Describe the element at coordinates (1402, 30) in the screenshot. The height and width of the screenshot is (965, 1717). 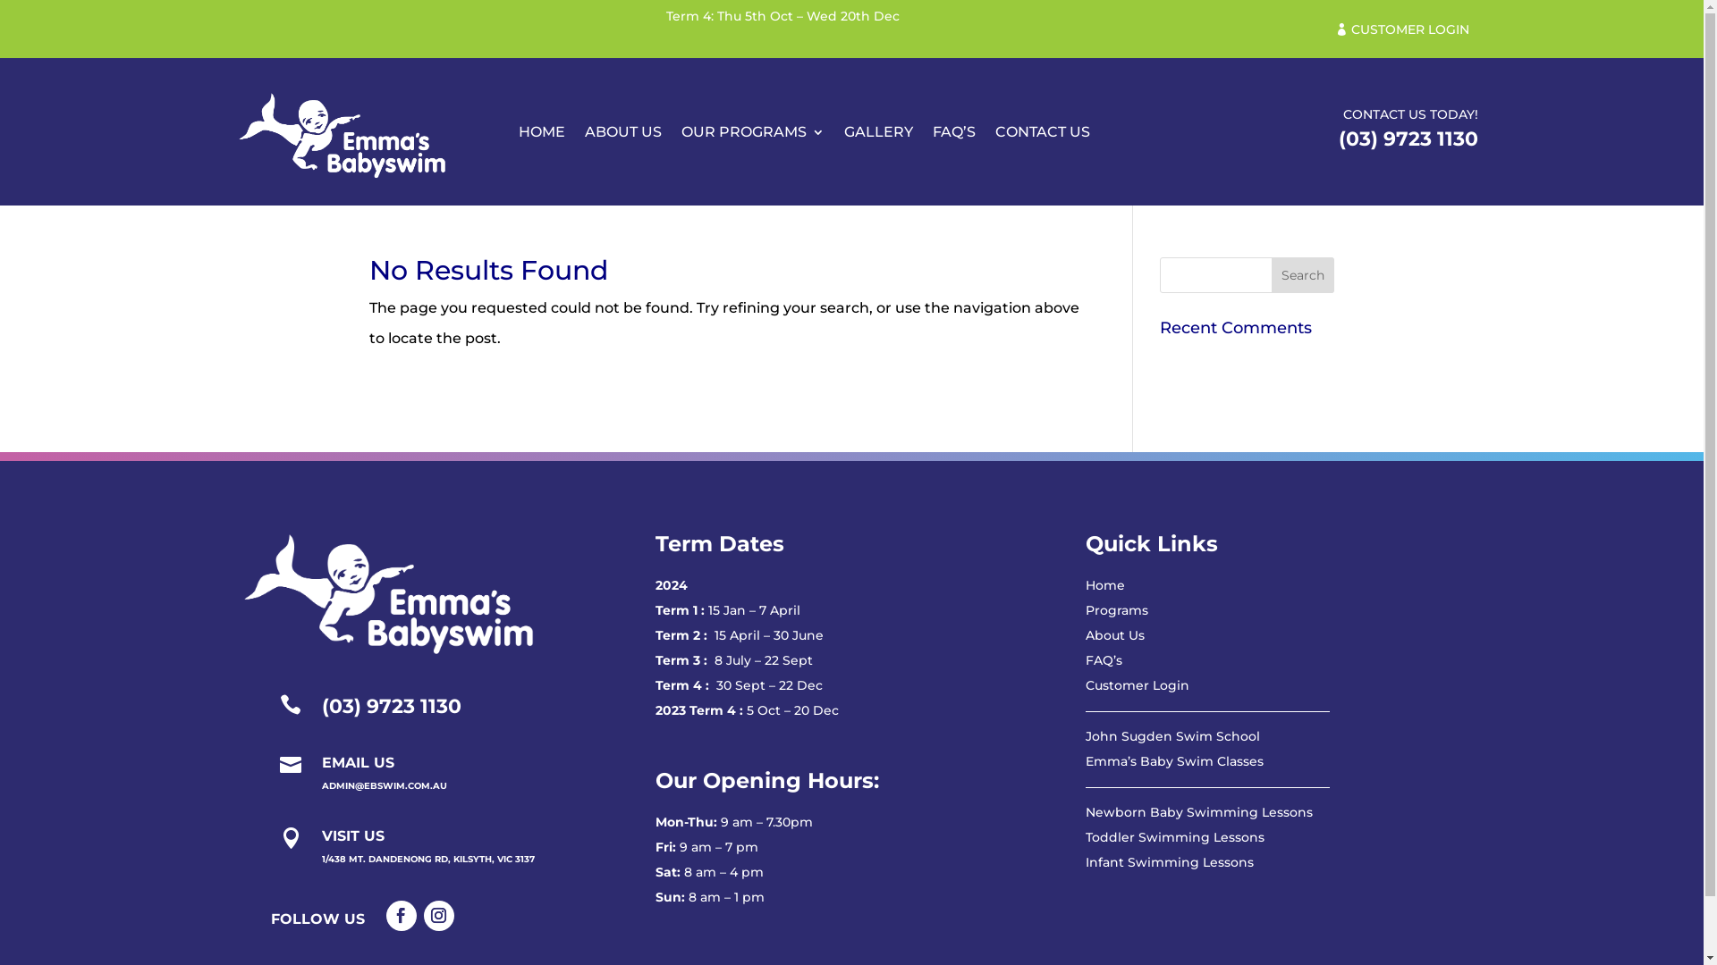
I see `CUSTOMER LOGIN` at that location.